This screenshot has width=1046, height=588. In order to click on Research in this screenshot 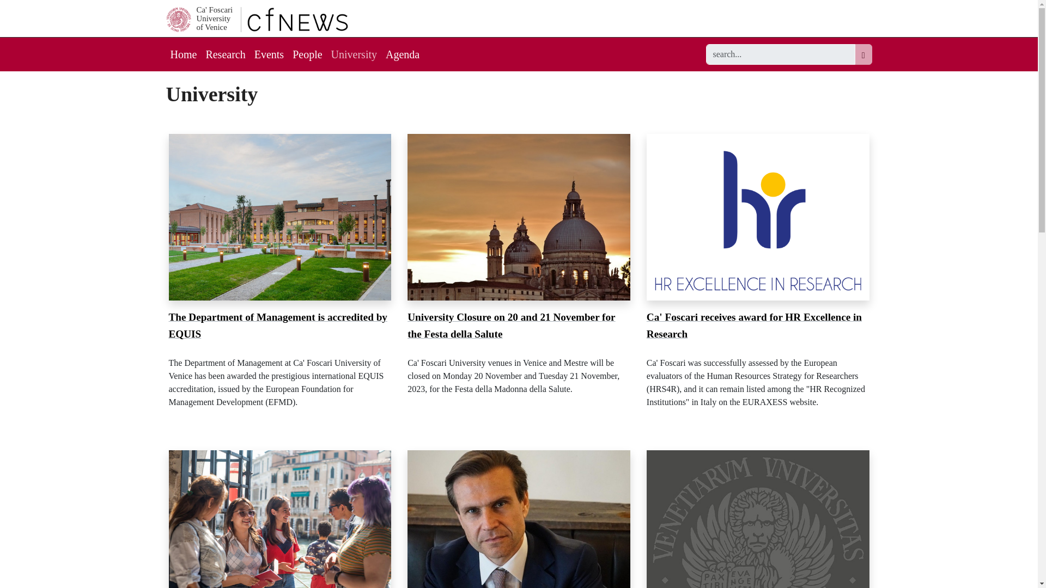, I will do `click(225, 54)`.